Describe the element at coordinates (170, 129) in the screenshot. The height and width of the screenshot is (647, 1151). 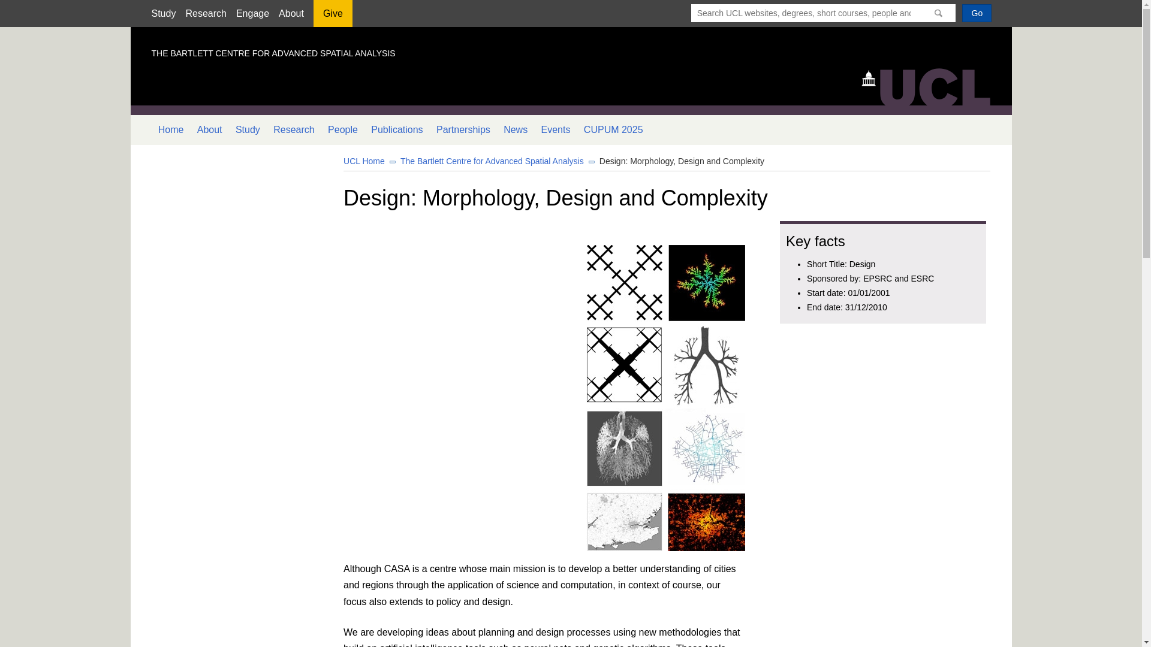
I see `Home` at that location.